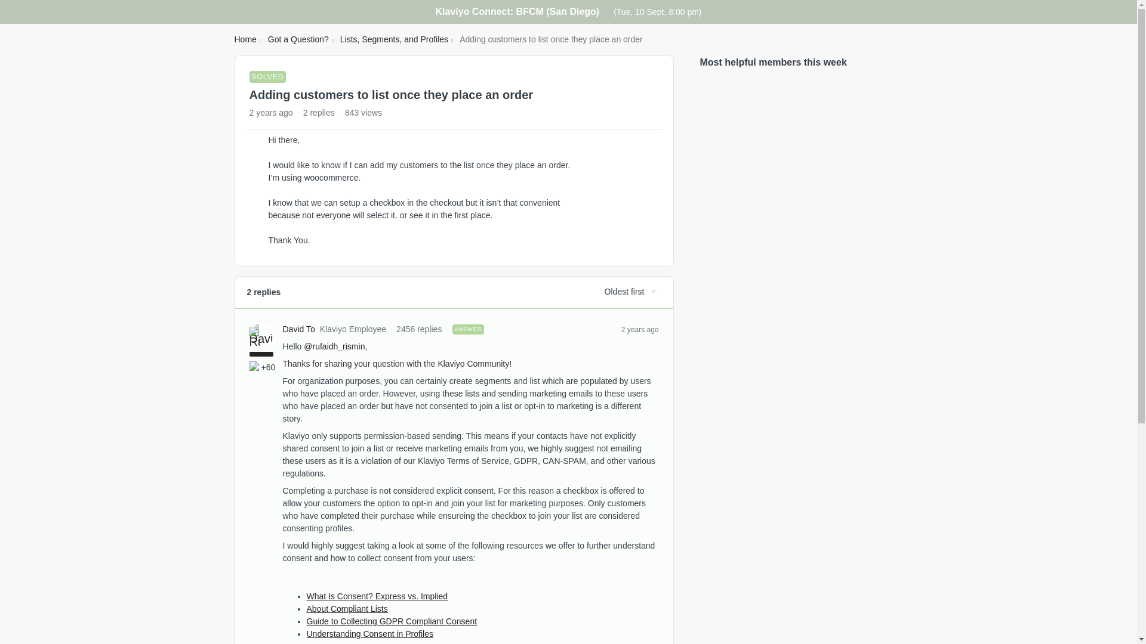 This screenshot has height=644, width=1146. What do you see at coordinates (394, 39) in the screenshot?
I see `Lists, Segments, and Profiles` at bounding box center [394, 39].